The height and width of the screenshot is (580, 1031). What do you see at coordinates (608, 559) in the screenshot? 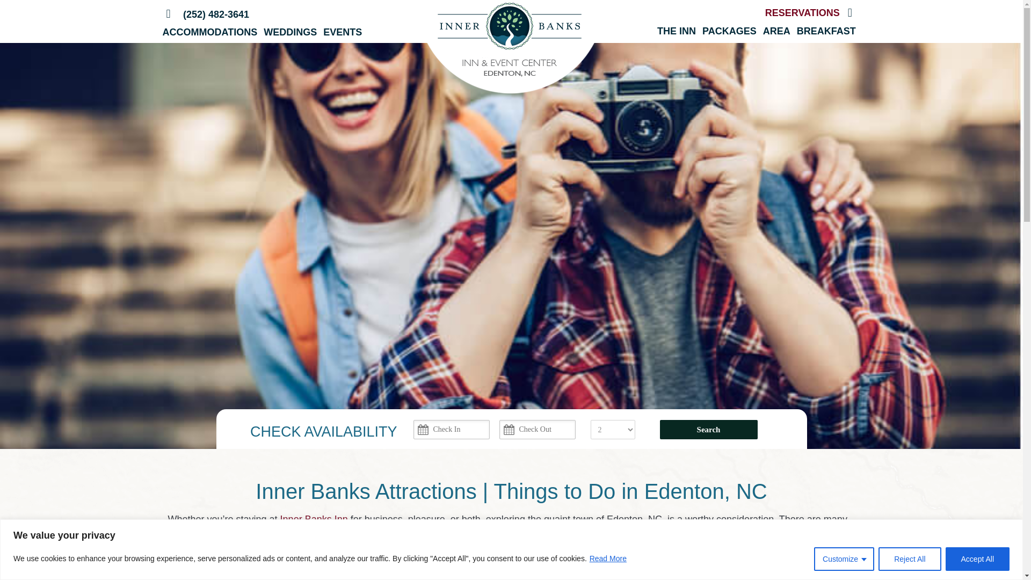
I see `Read More` at bounding box center [608, 559].